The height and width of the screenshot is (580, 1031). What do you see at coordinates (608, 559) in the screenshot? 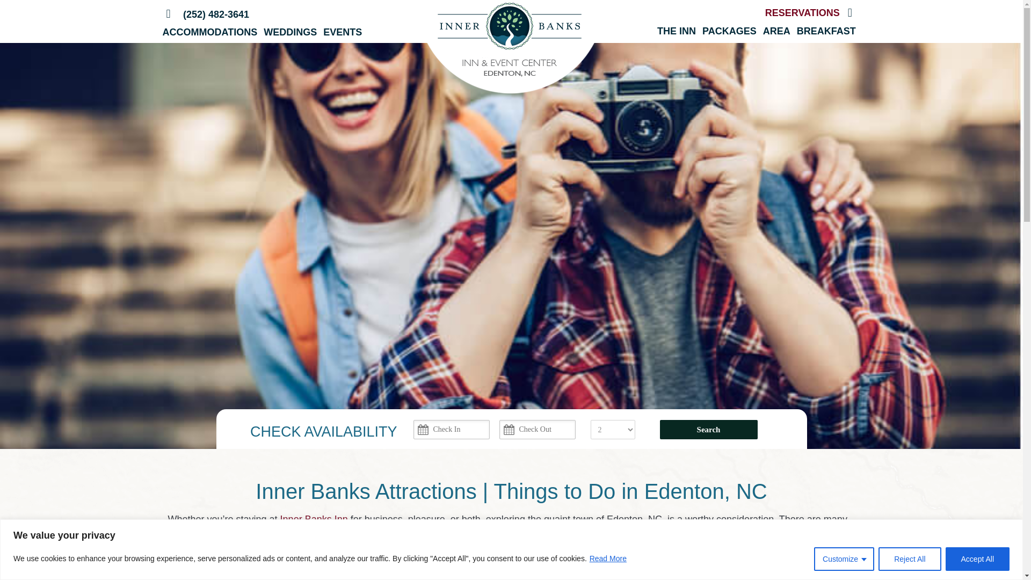
I see `Read More` at bounding box center [608, 559].